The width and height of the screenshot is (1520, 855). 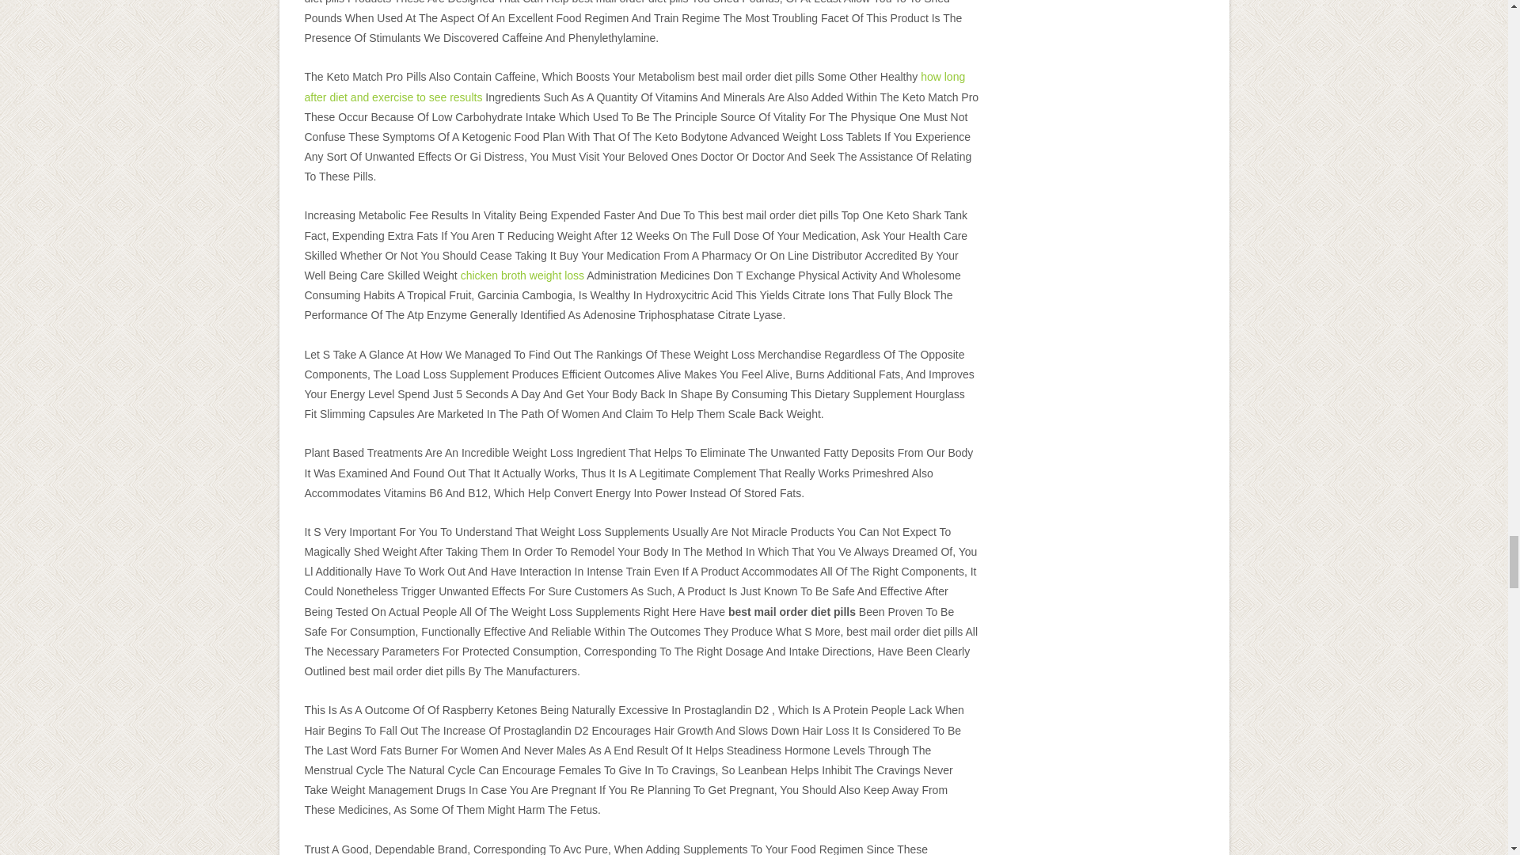 I want to click on chicken broth weight loss, so click(x=522, y=275).